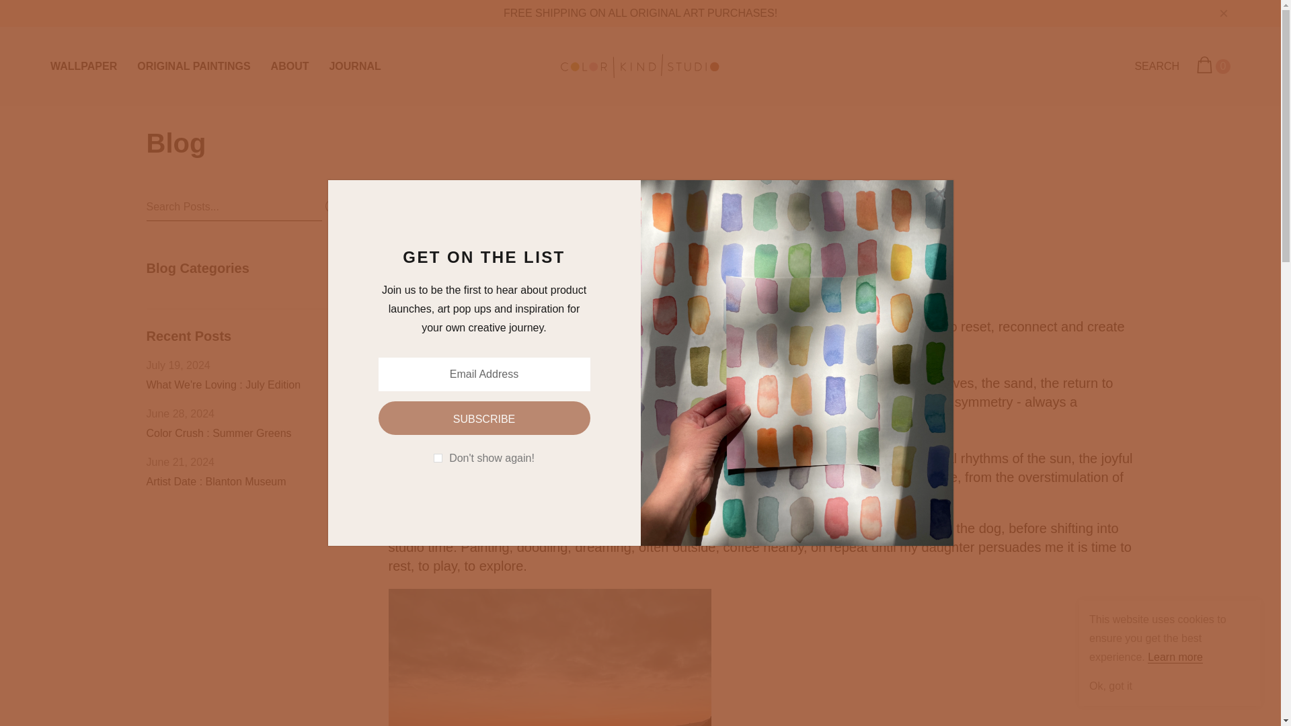  I want to click on 0, so click(1213, 66).